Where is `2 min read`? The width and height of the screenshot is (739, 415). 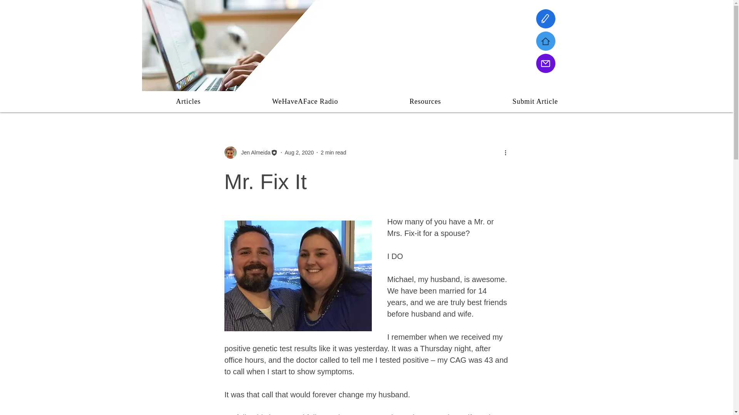
2 min read is located at coordinates (333, 152).